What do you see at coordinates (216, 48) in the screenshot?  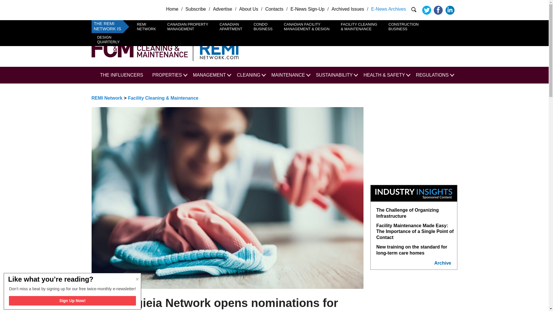 I see `Part of the Real Estate Marketing Industry Network` at bounding box center [216, 48].